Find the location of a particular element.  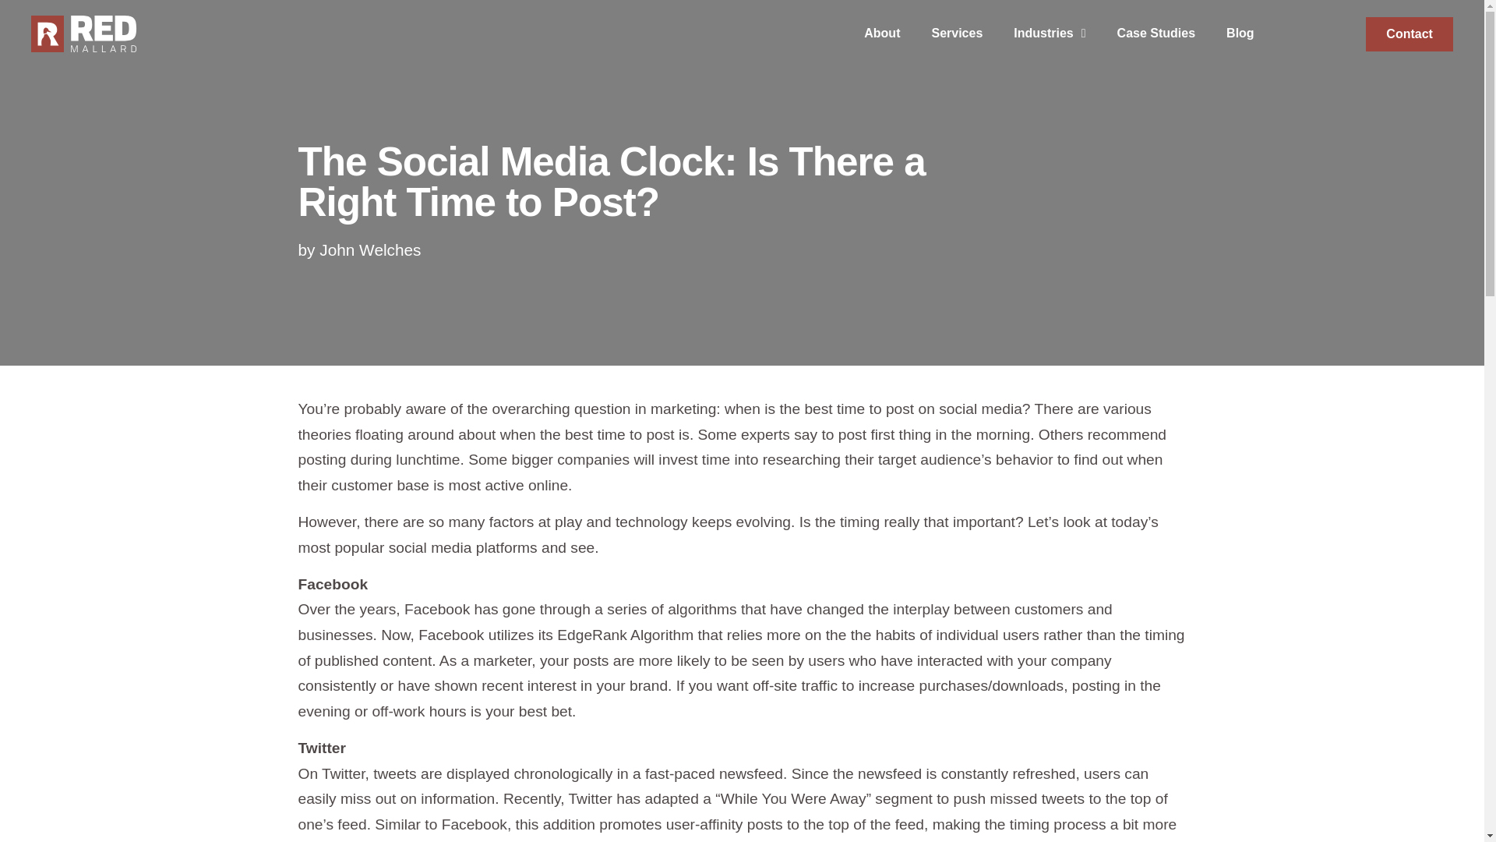

Contact is located at coordinates (1409, 34).